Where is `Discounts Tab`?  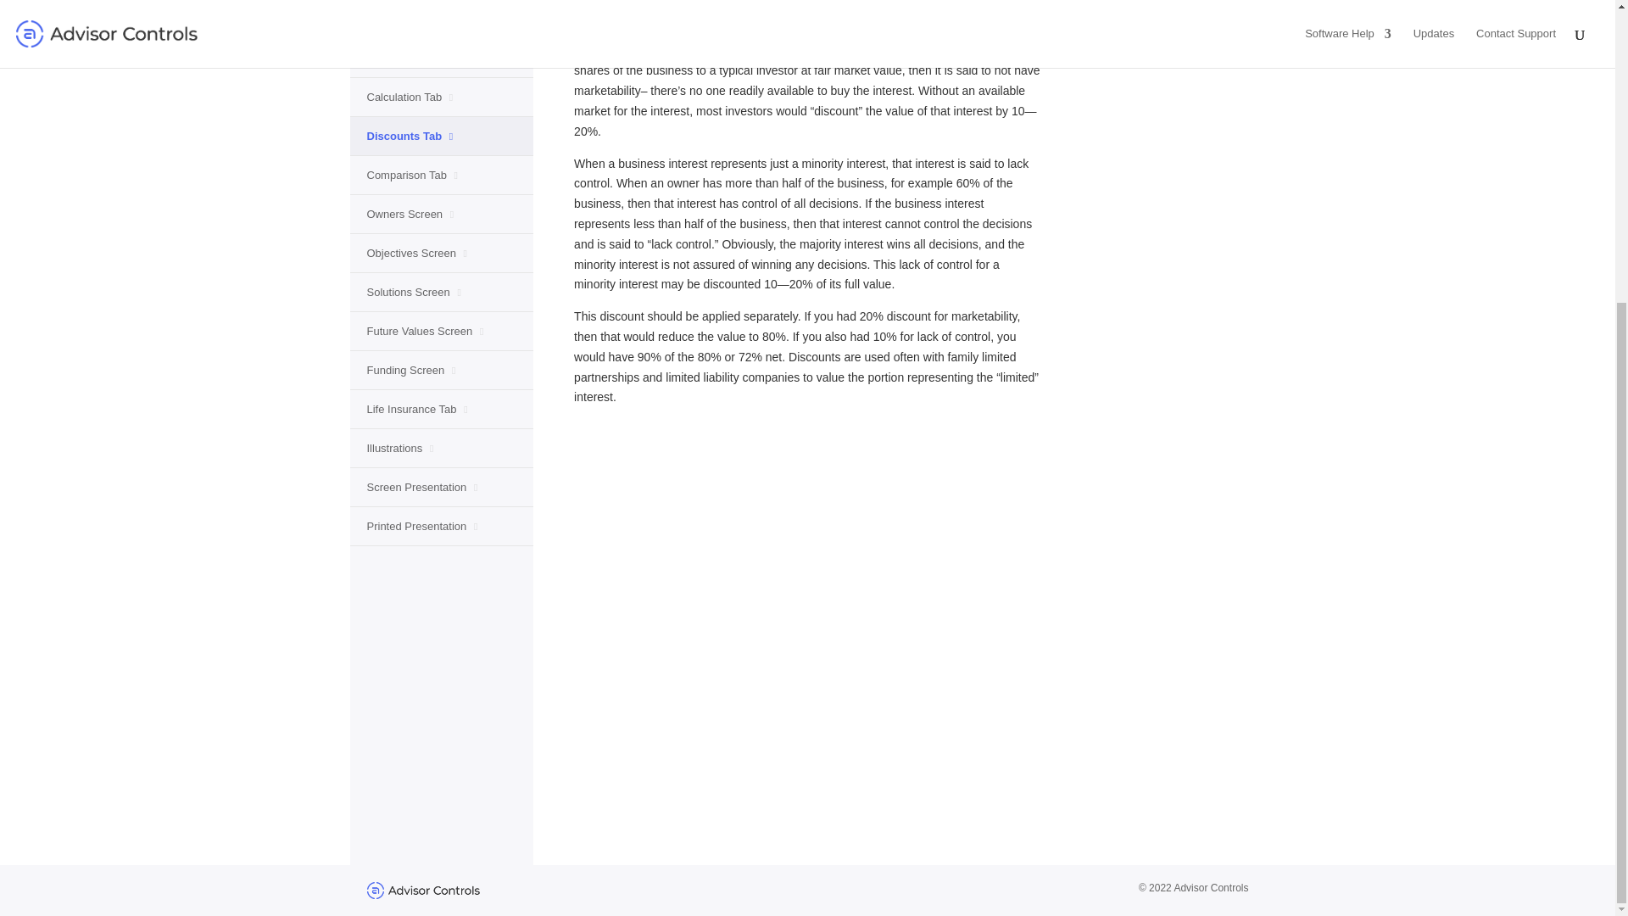 Discounts Tab is located at coordinates (409, 140).